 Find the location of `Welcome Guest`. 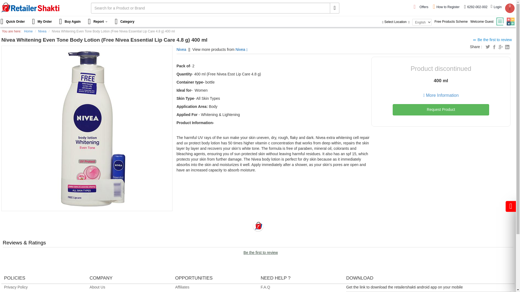

Welcome Guest is located at coordinates (482, 22).